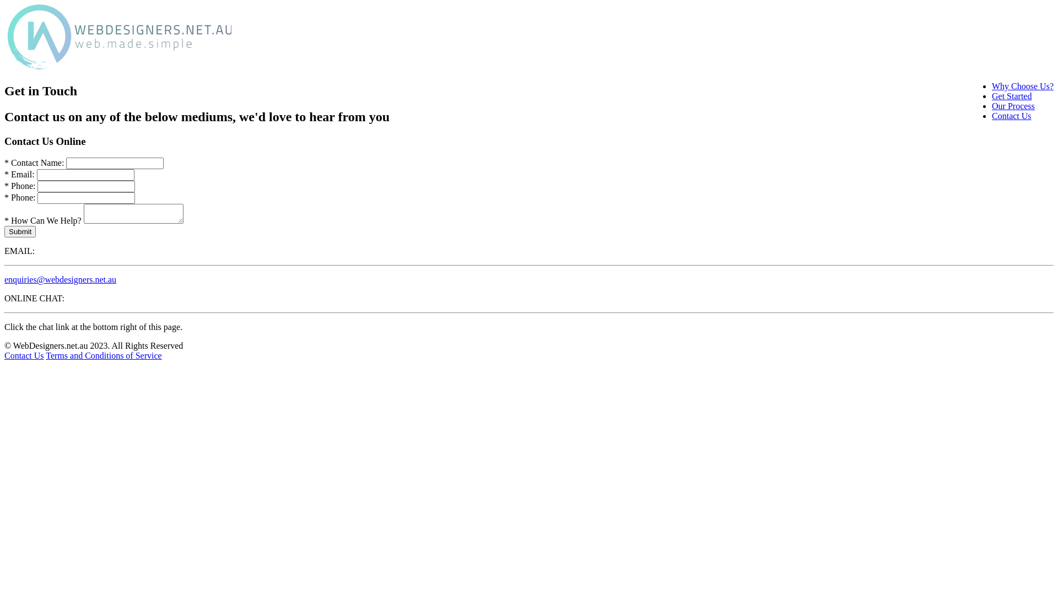 The image size is (1058, 595). What do you see at coordinates (61, 280) in the screenshot?
I see `enquiries@webdesigners.net.au` at bounding box center [61, 280].